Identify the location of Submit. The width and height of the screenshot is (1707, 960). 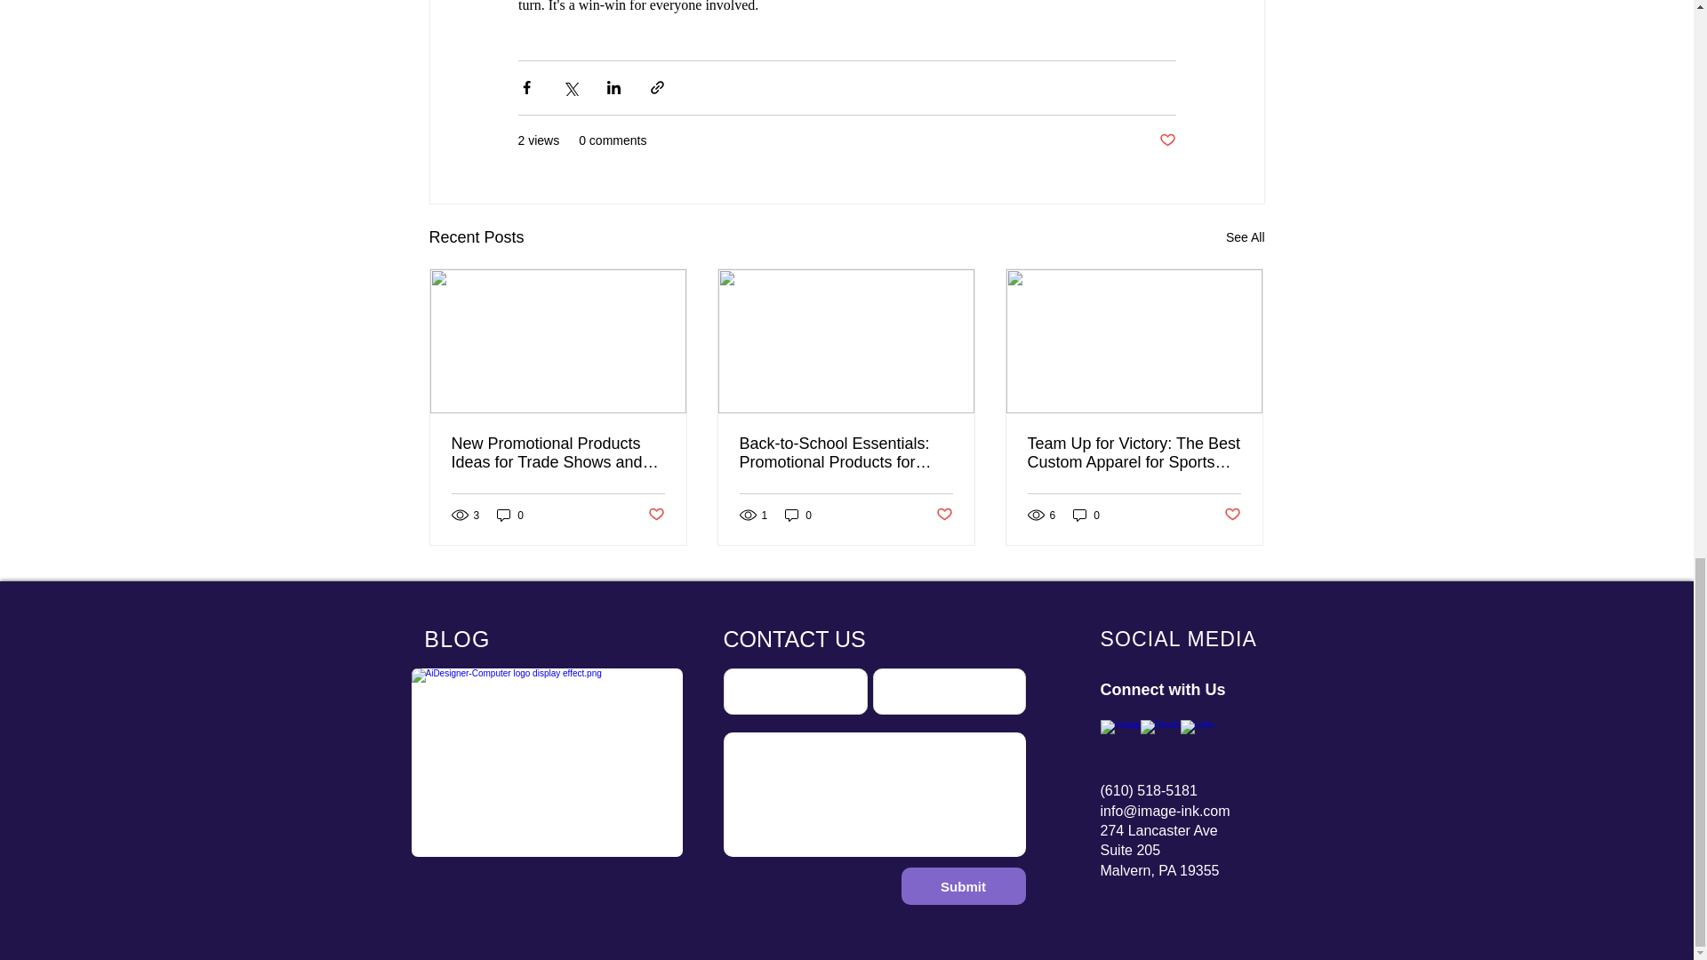
(963, 886).